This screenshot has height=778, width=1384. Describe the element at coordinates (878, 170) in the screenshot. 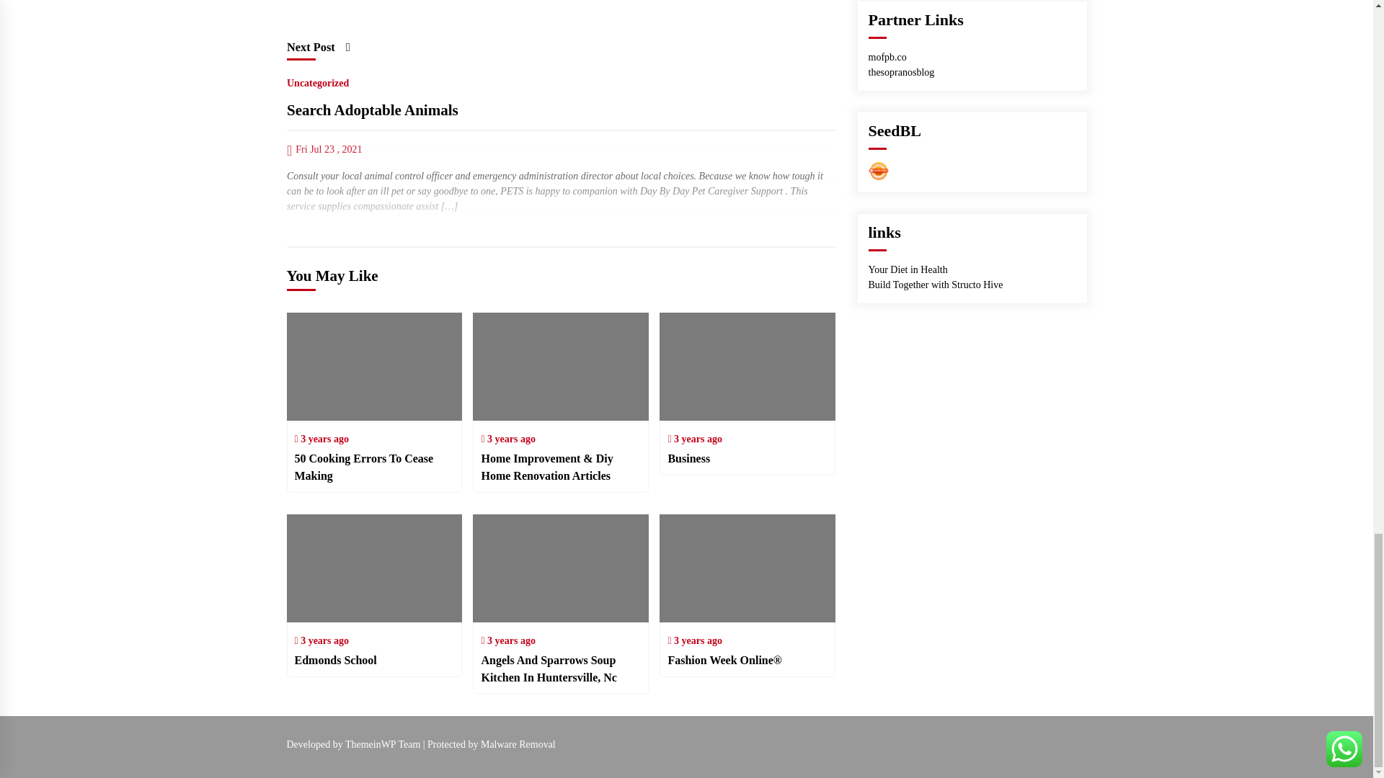

I see `Seedbacklink` at that location.